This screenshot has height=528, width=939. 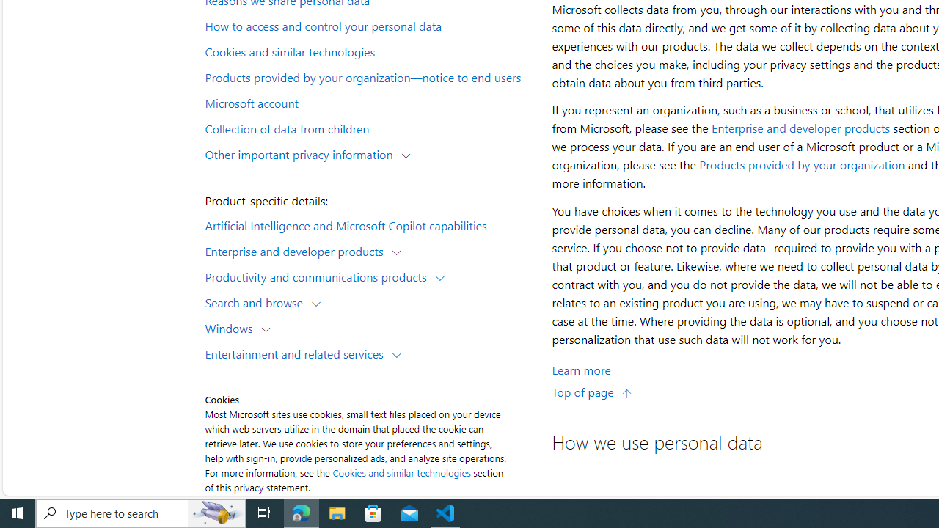 What do you see at coordinates (802, 164) in the screenshot?
I see `Products provided by your organization` at bounding box center [802, 164].